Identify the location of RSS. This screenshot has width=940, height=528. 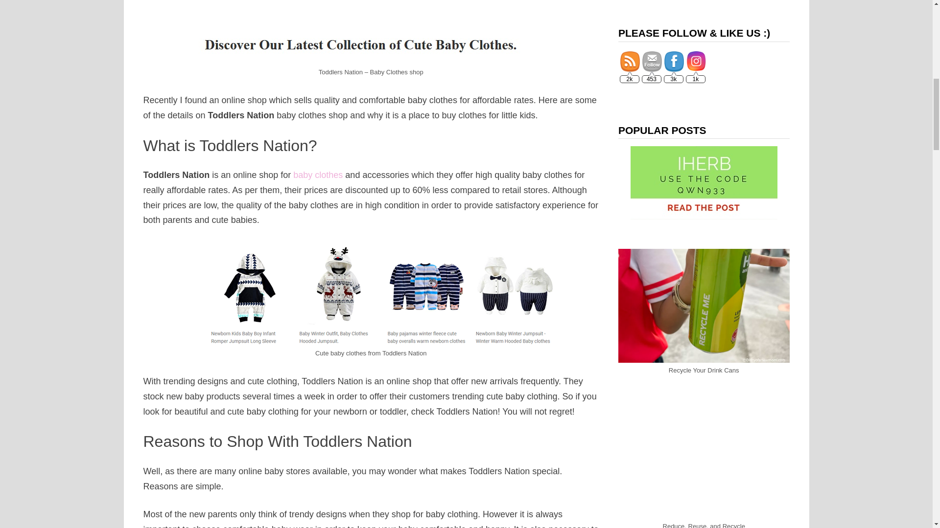
(630, 62).